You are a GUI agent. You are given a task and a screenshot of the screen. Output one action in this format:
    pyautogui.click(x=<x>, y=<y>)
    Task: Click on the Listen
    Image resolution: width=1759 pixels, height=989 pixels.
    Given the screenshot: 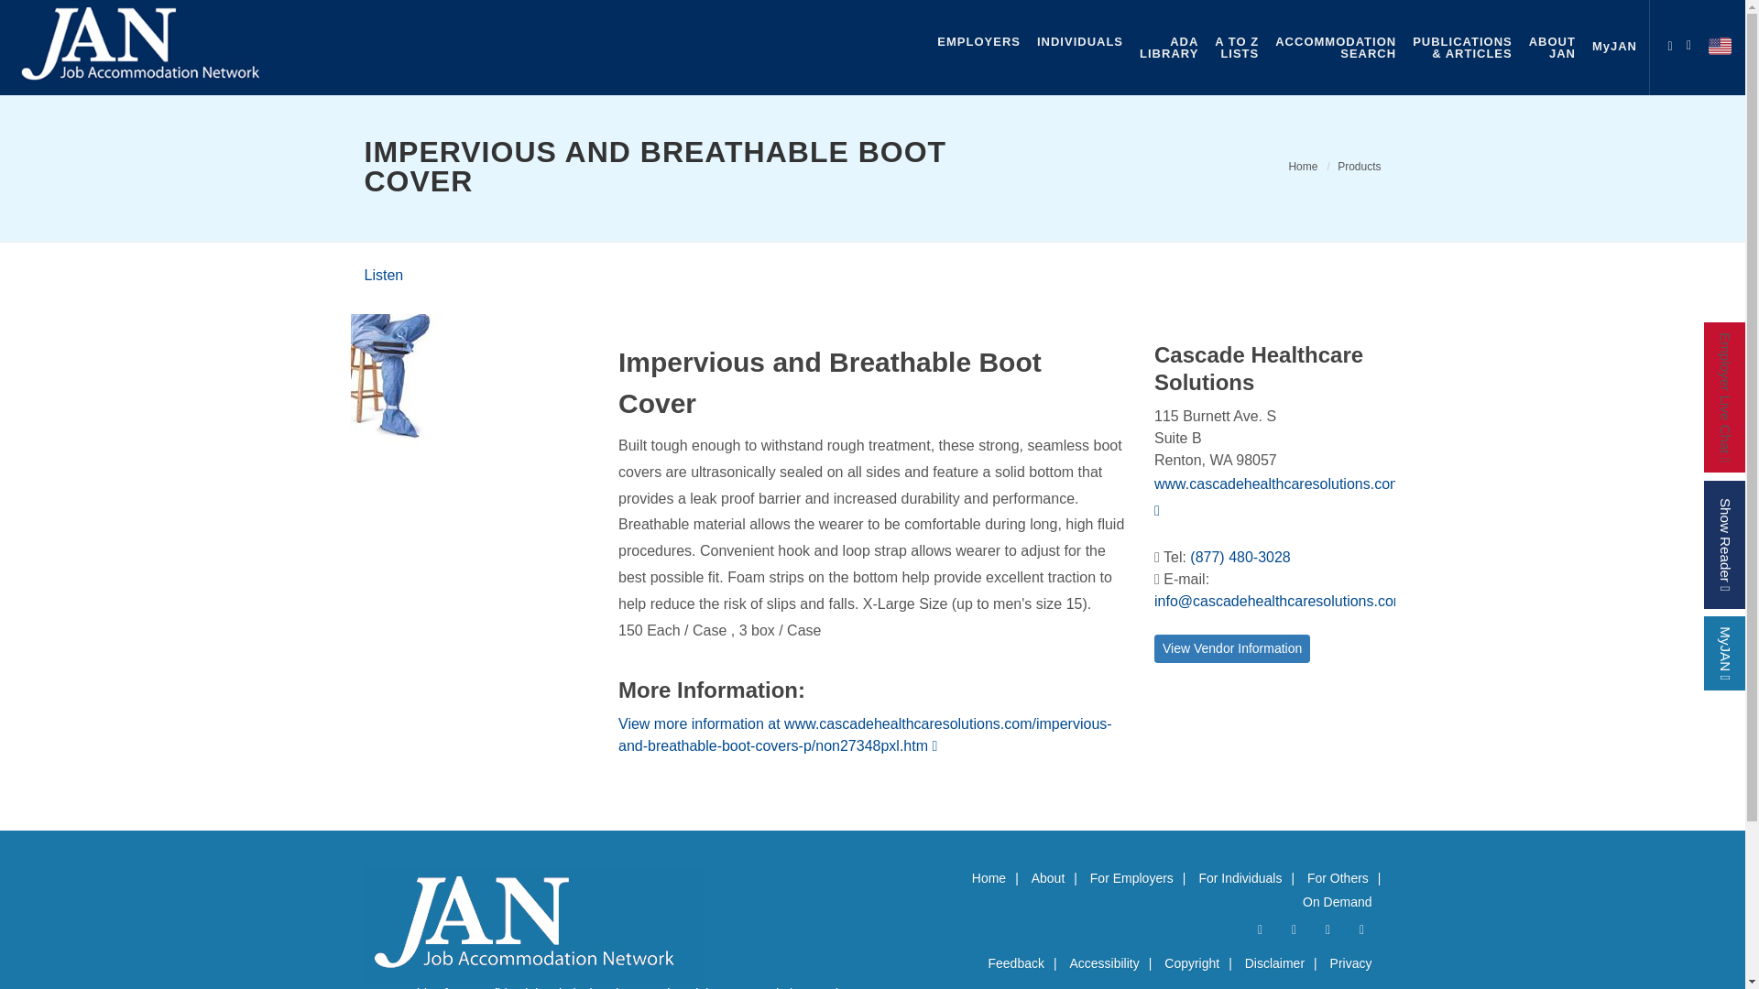 What is the action you would take?
    pyautogui.click(x=1303, y=167)
    